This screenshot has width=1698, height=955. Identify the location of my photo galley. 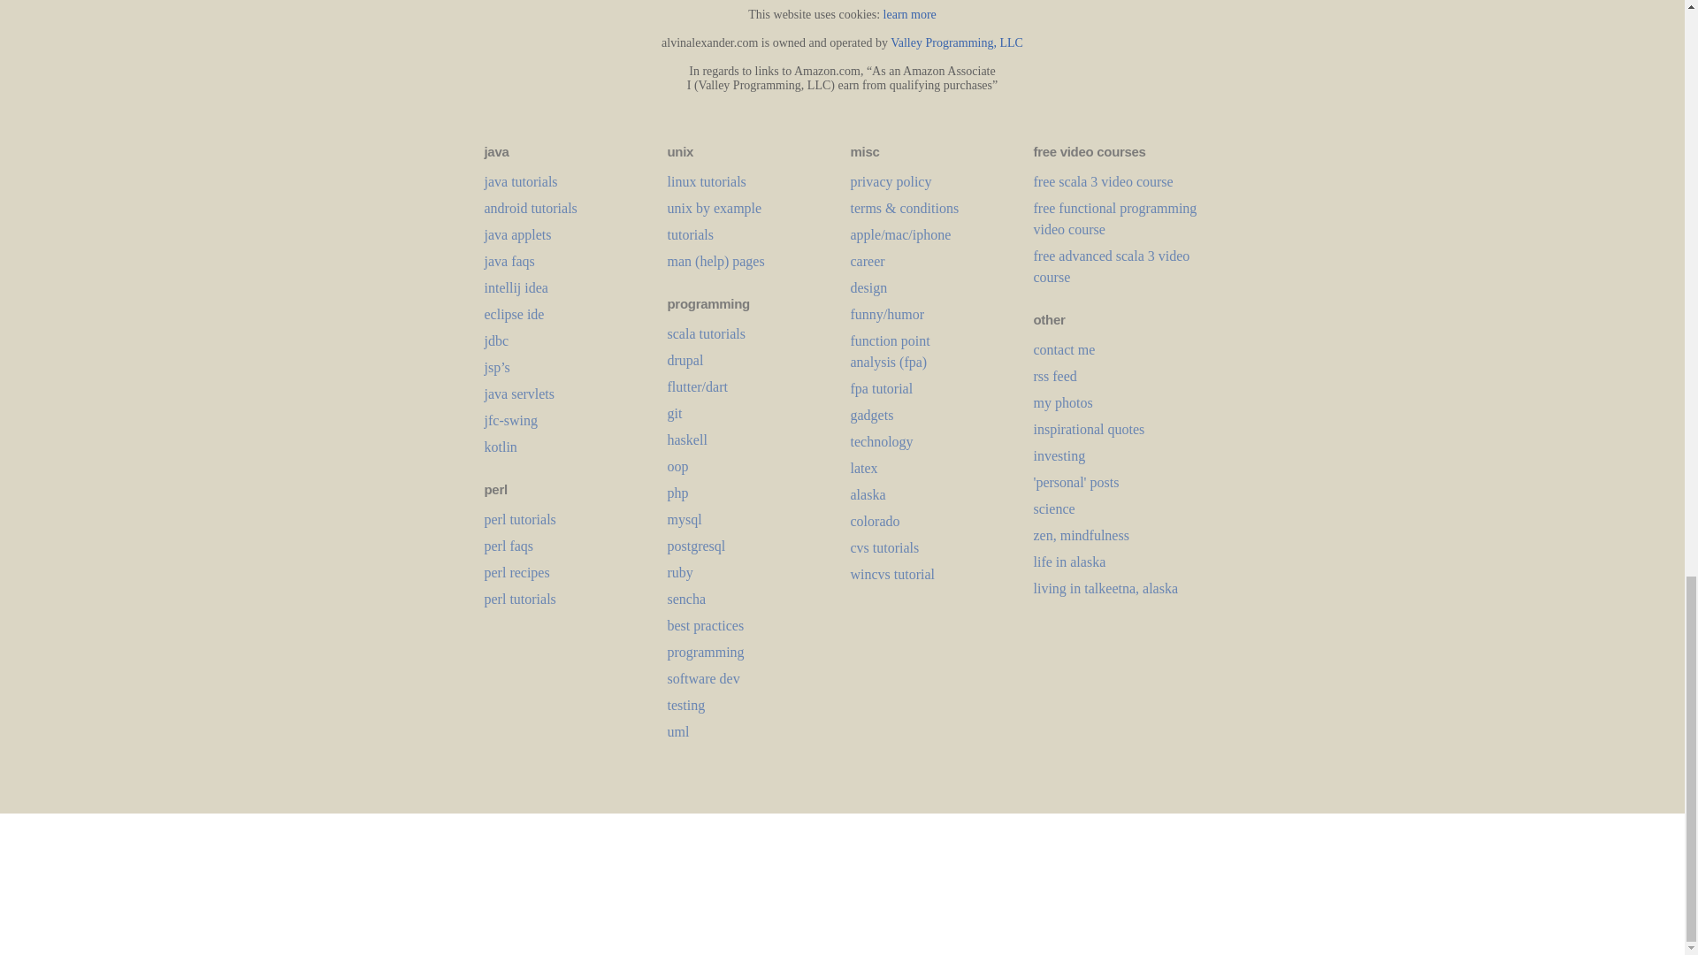
(1061, 403).